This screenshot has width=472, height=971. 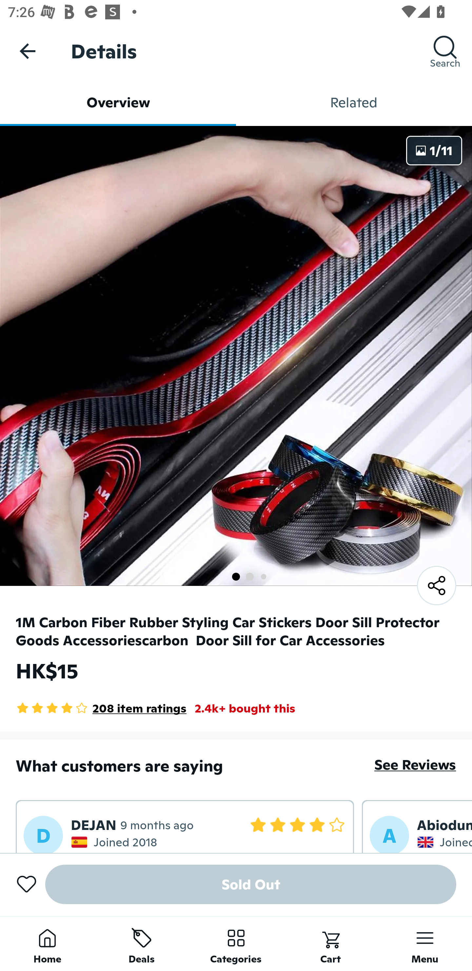 What do you see at coordinates (115, 842) in the screenshot?
I see `Joined 2018 ` at bounding box center [115, 842].